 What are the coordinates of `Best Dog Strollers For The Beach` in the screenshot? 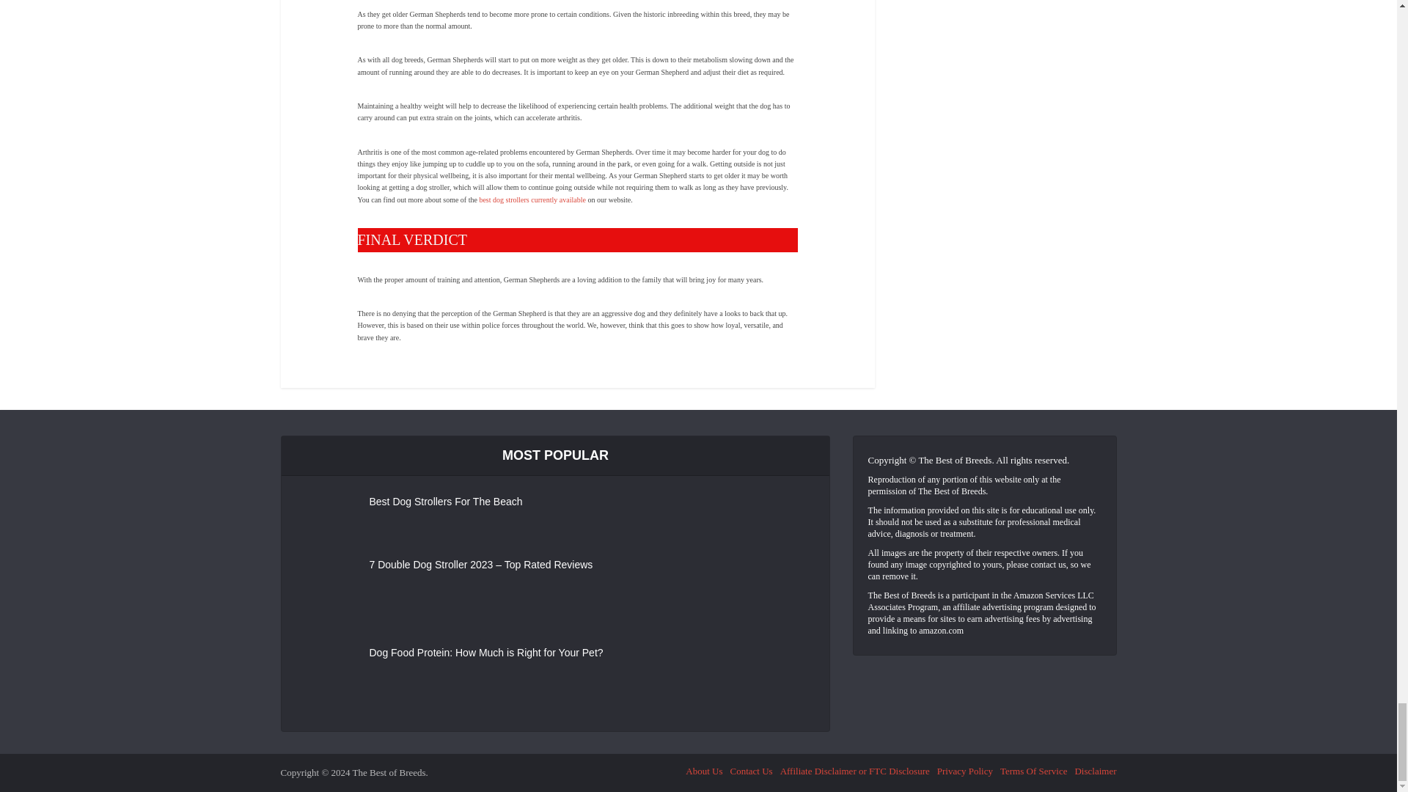 It's located at (515, 499).